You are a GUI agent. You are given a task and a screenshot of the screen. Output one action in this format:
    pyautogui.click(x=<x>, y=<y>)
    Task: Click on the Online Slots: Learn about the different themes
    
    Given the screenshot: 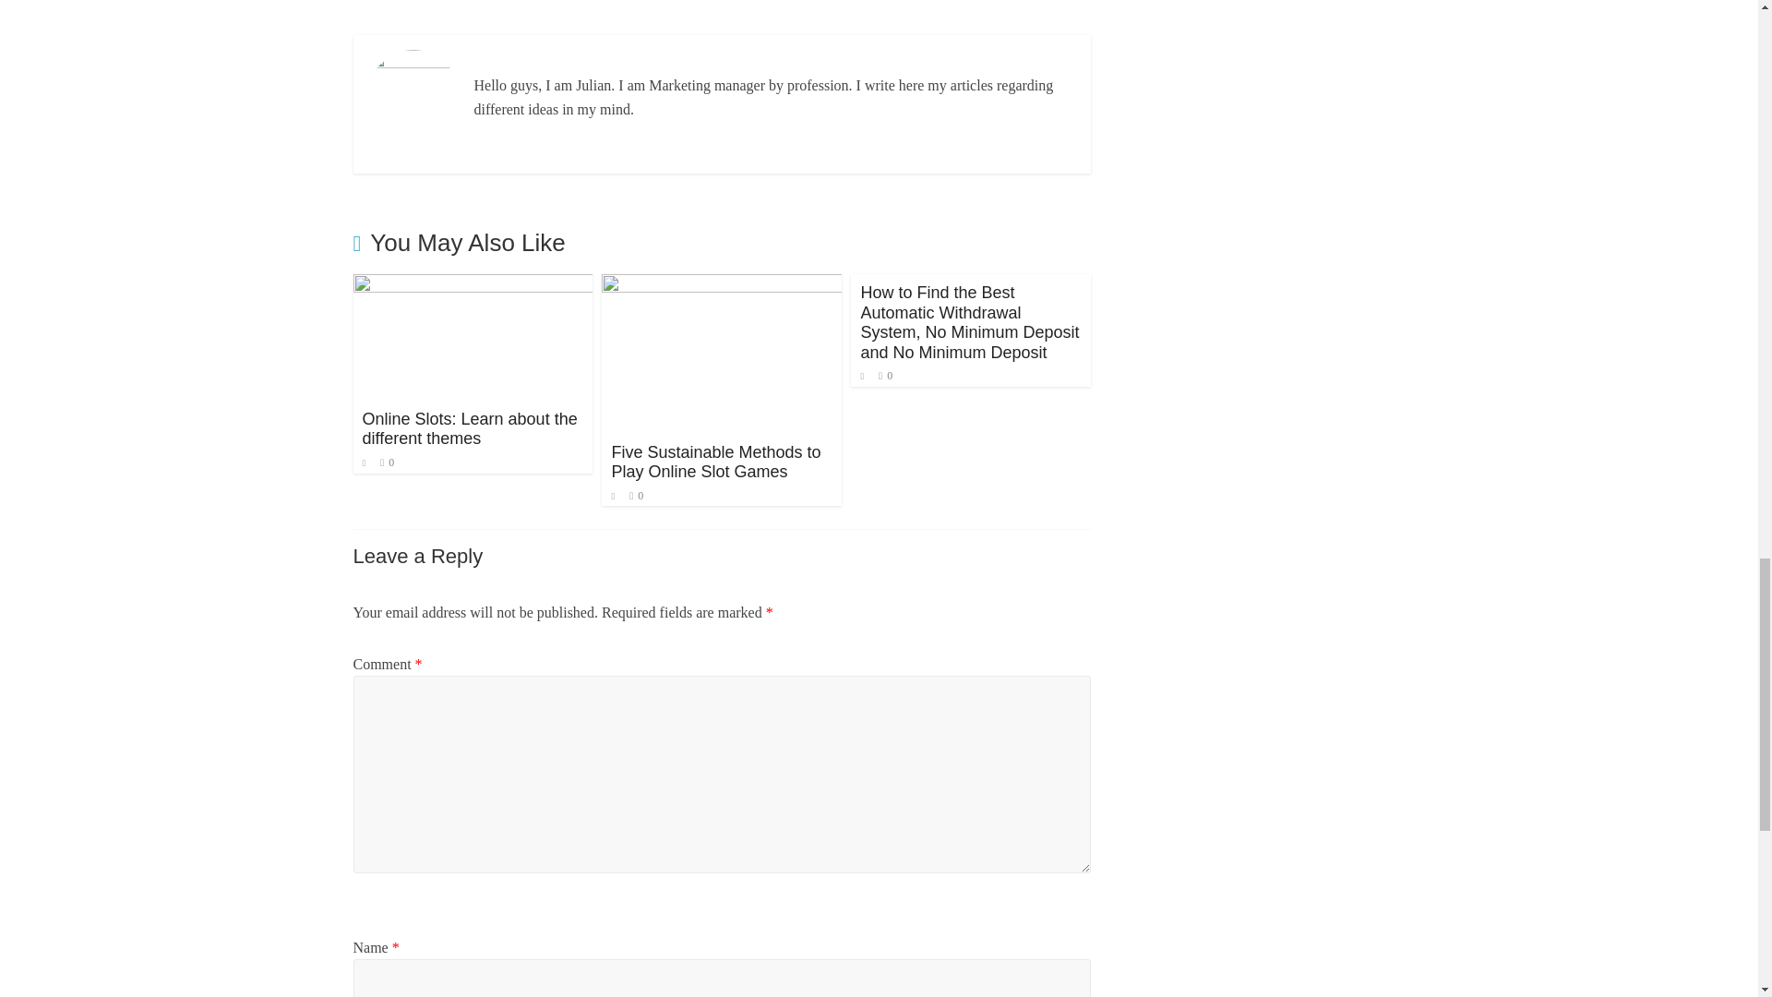 What is the action you would take?
    pyautogui.click(x=469, y=428)
    